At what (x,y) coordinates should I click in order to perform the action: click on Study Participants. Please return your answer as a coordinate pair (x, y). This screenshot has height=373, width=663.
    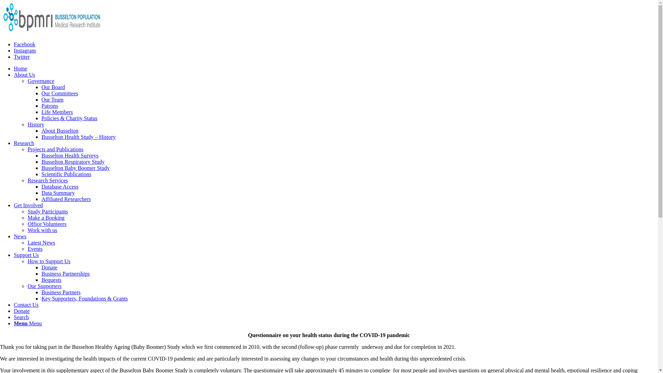
    Looking at the image, I should click on (48, 211).